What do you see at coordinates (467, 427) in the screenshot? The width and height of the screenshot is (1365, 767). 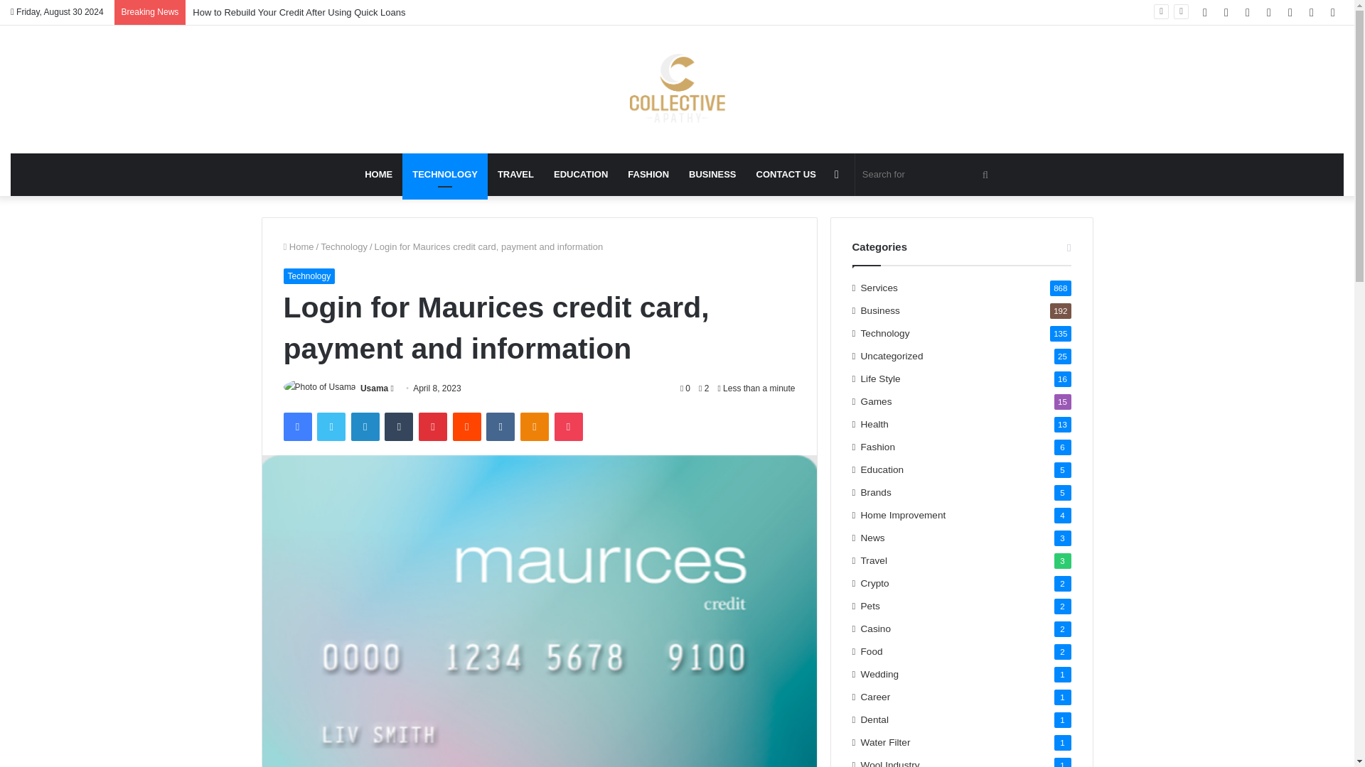 I see `Reddit` at bounding box center [467, 427].